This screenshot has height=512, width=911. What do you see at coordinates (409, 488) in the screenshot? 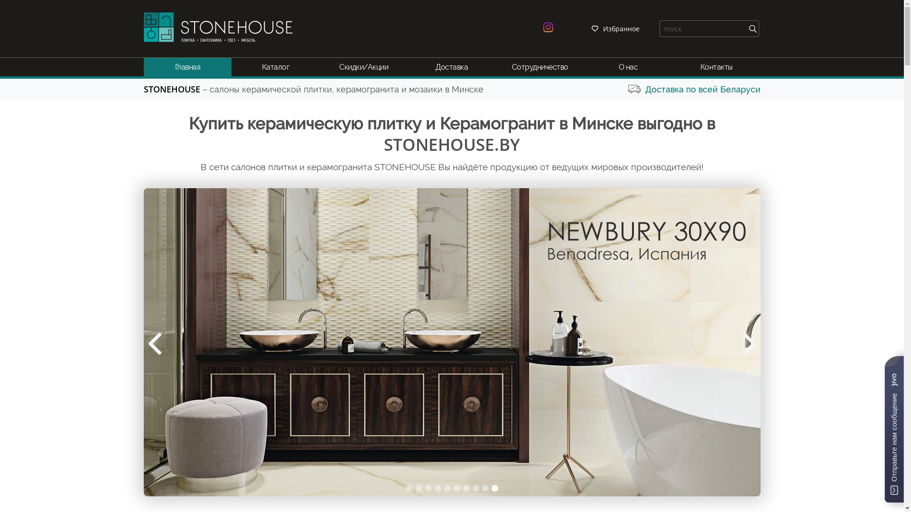
I see `1` at bounding box center [409, 488].